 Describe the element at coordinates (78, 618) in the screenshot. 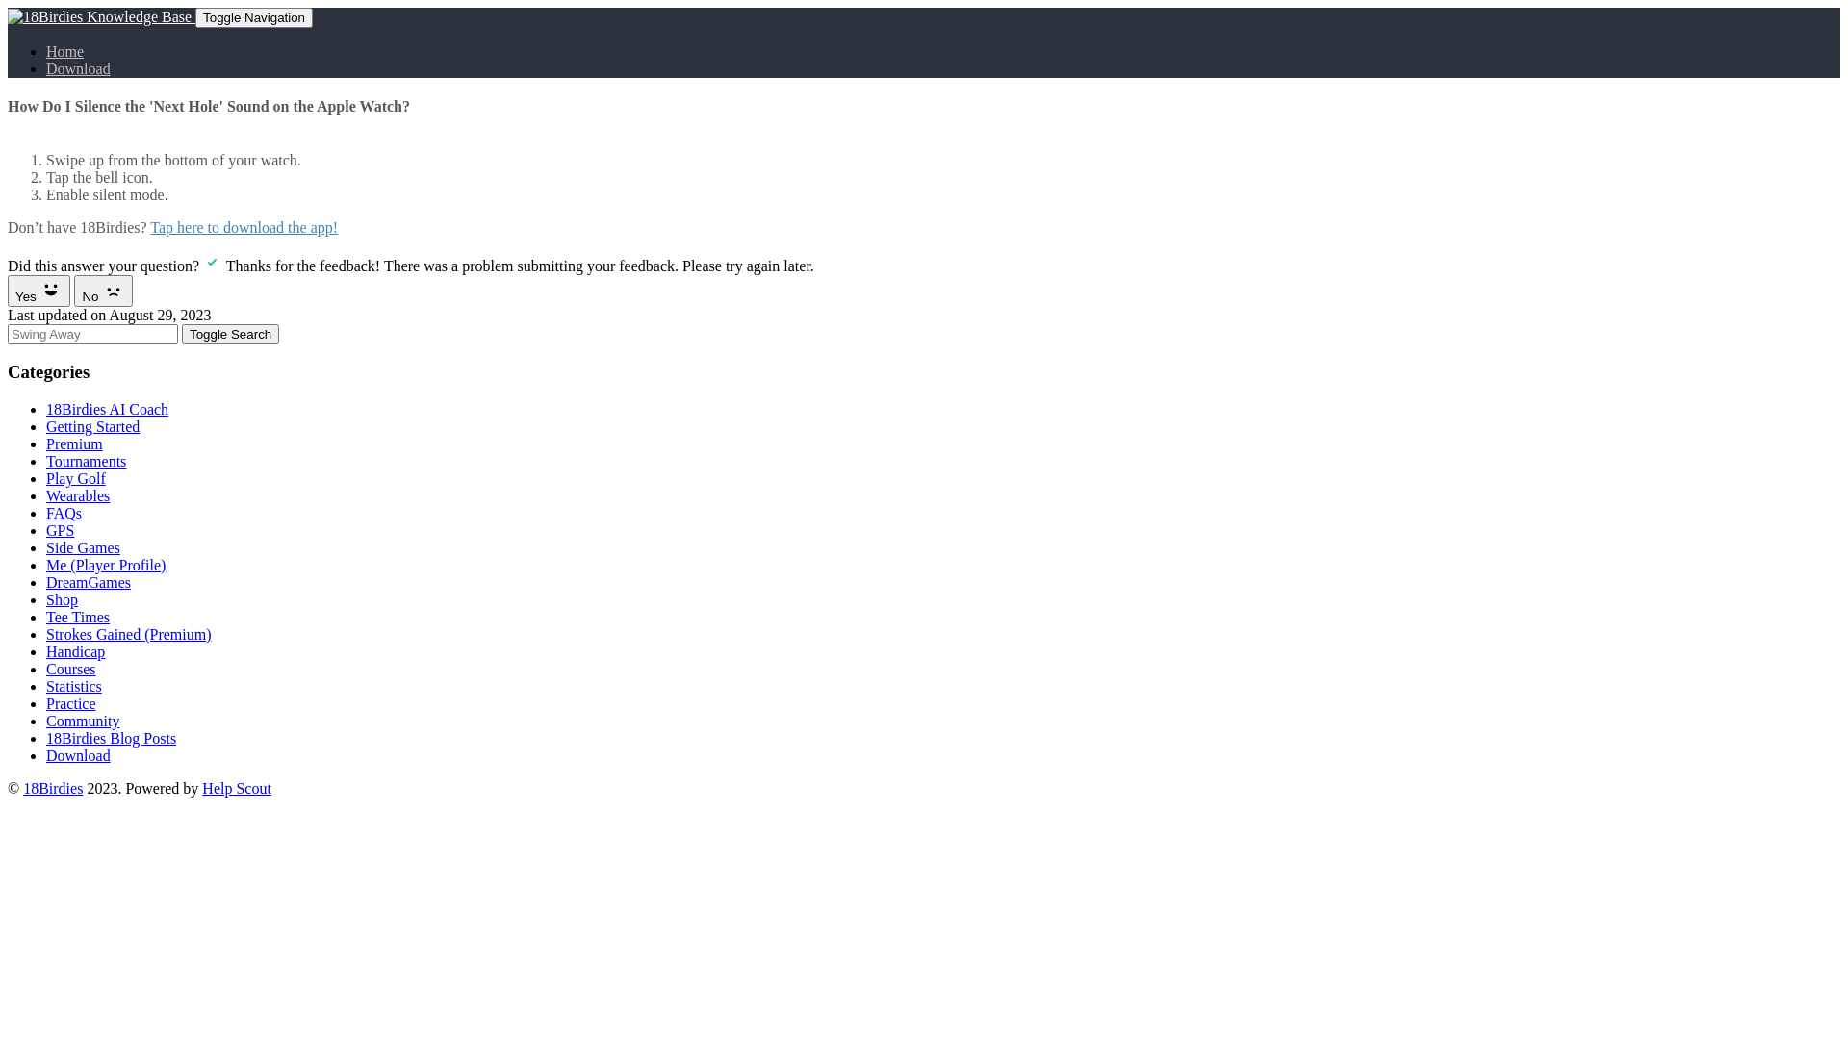

I see `Tee Times` at that location.